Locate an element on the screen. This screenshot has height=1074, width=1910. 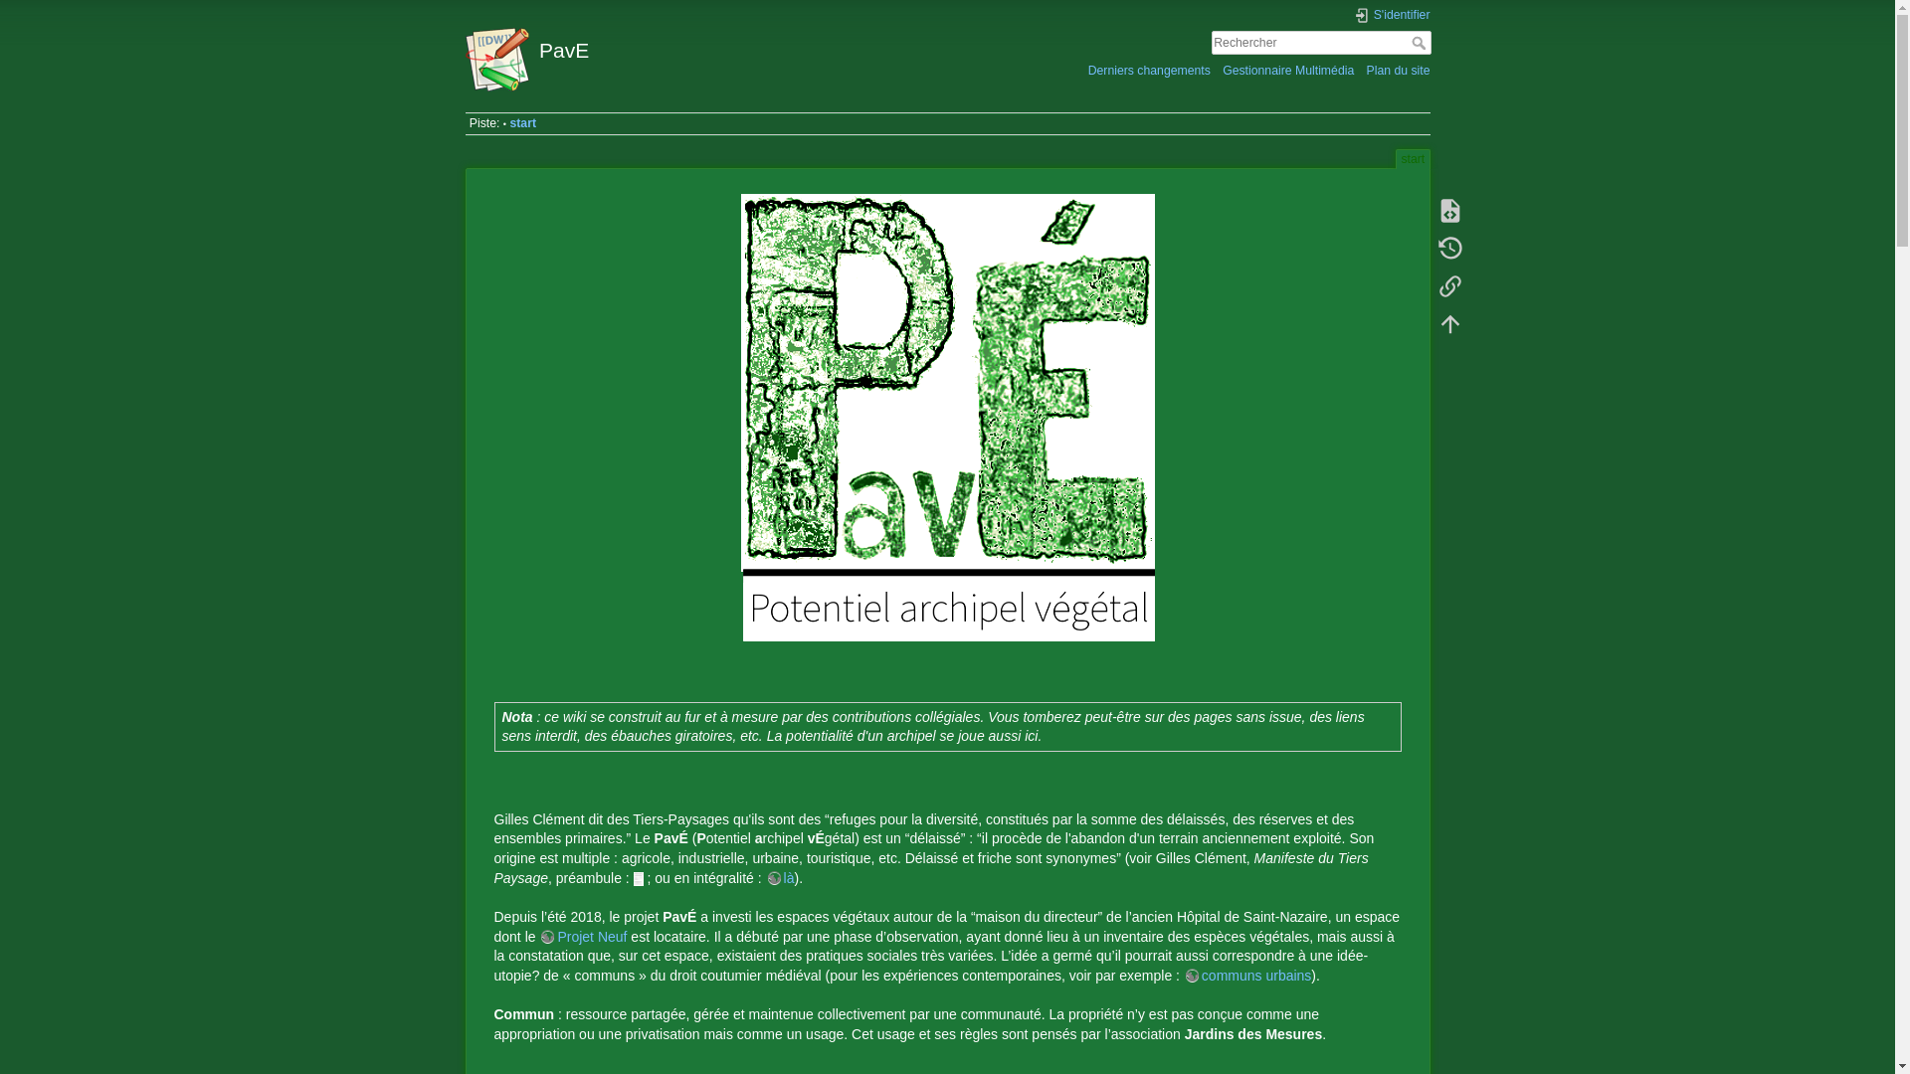
PavE is located at coordinates (702, 46).